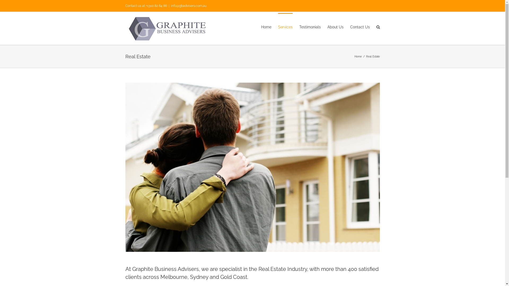  I want to click on Testimonials, so click(310, 26).